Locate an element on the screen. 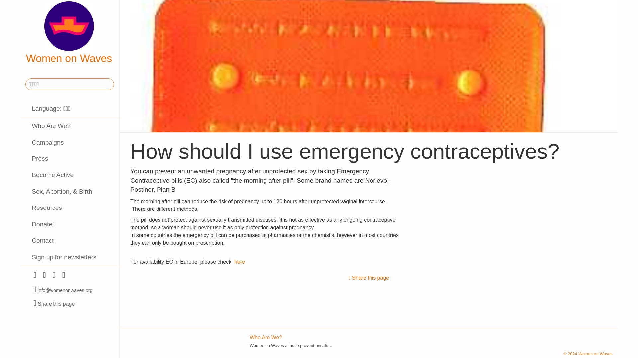  Sign up for newsletters is located at coordinates (69, 257).